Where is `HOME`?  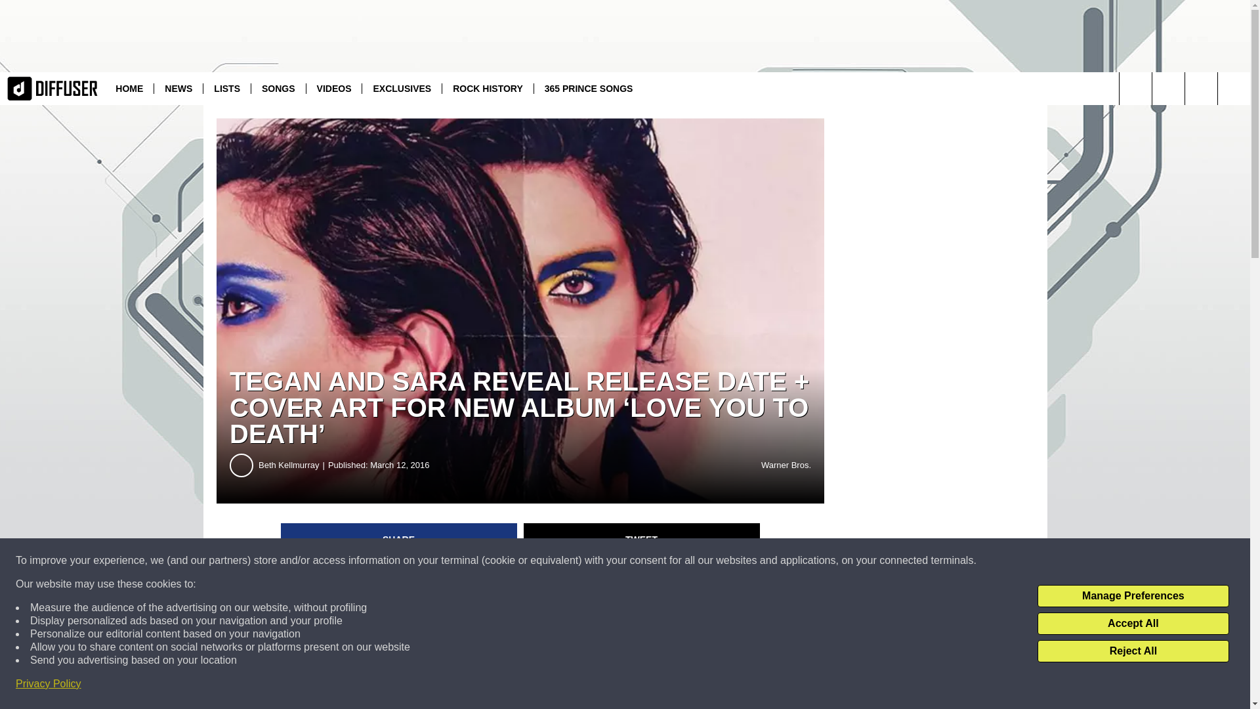
HOME is located at coordinates (129, 88).